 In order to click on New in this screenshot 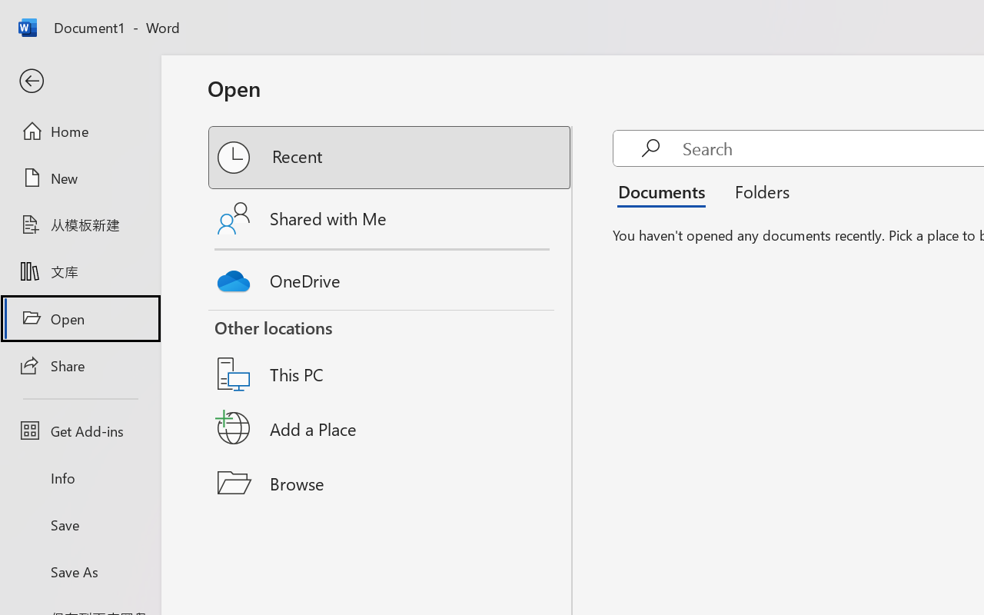, I will do `click(80, 178)`.